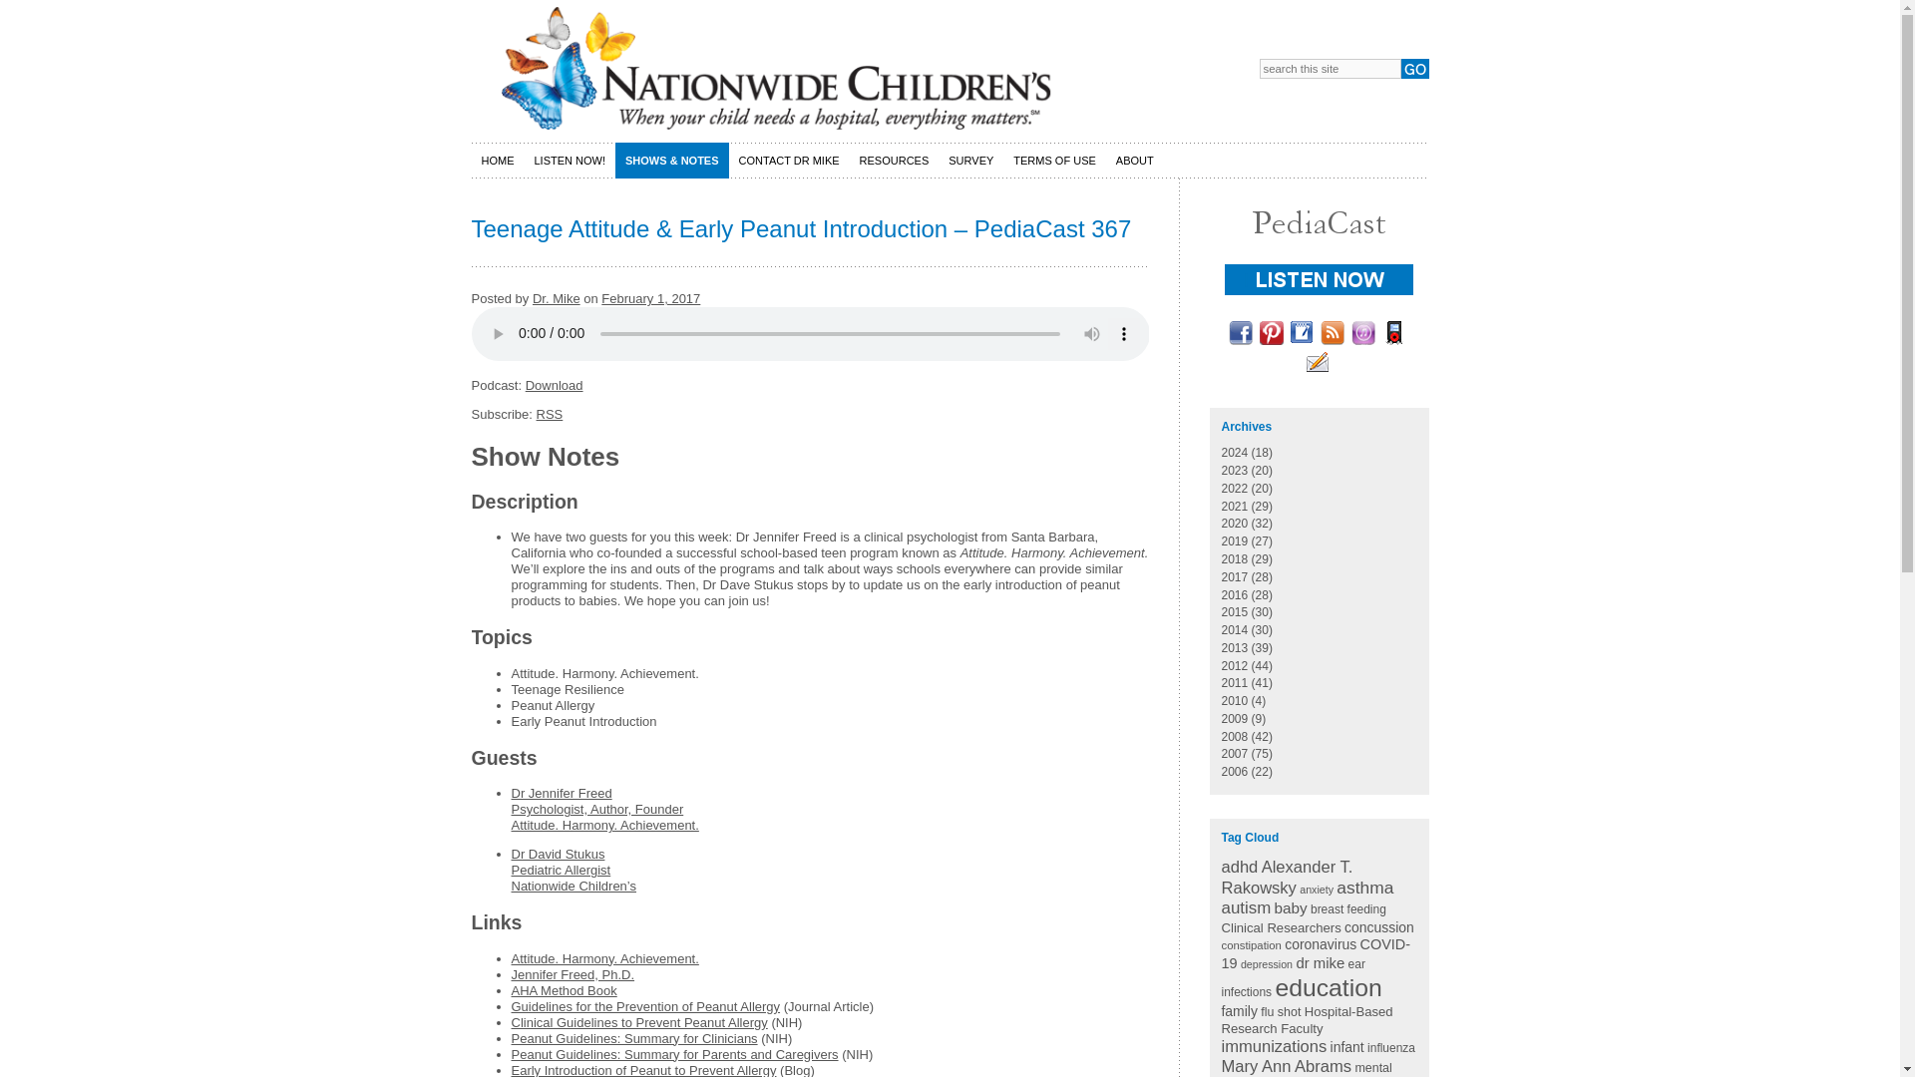  I want to click on Subscribe via RSS, so click(549, 415).